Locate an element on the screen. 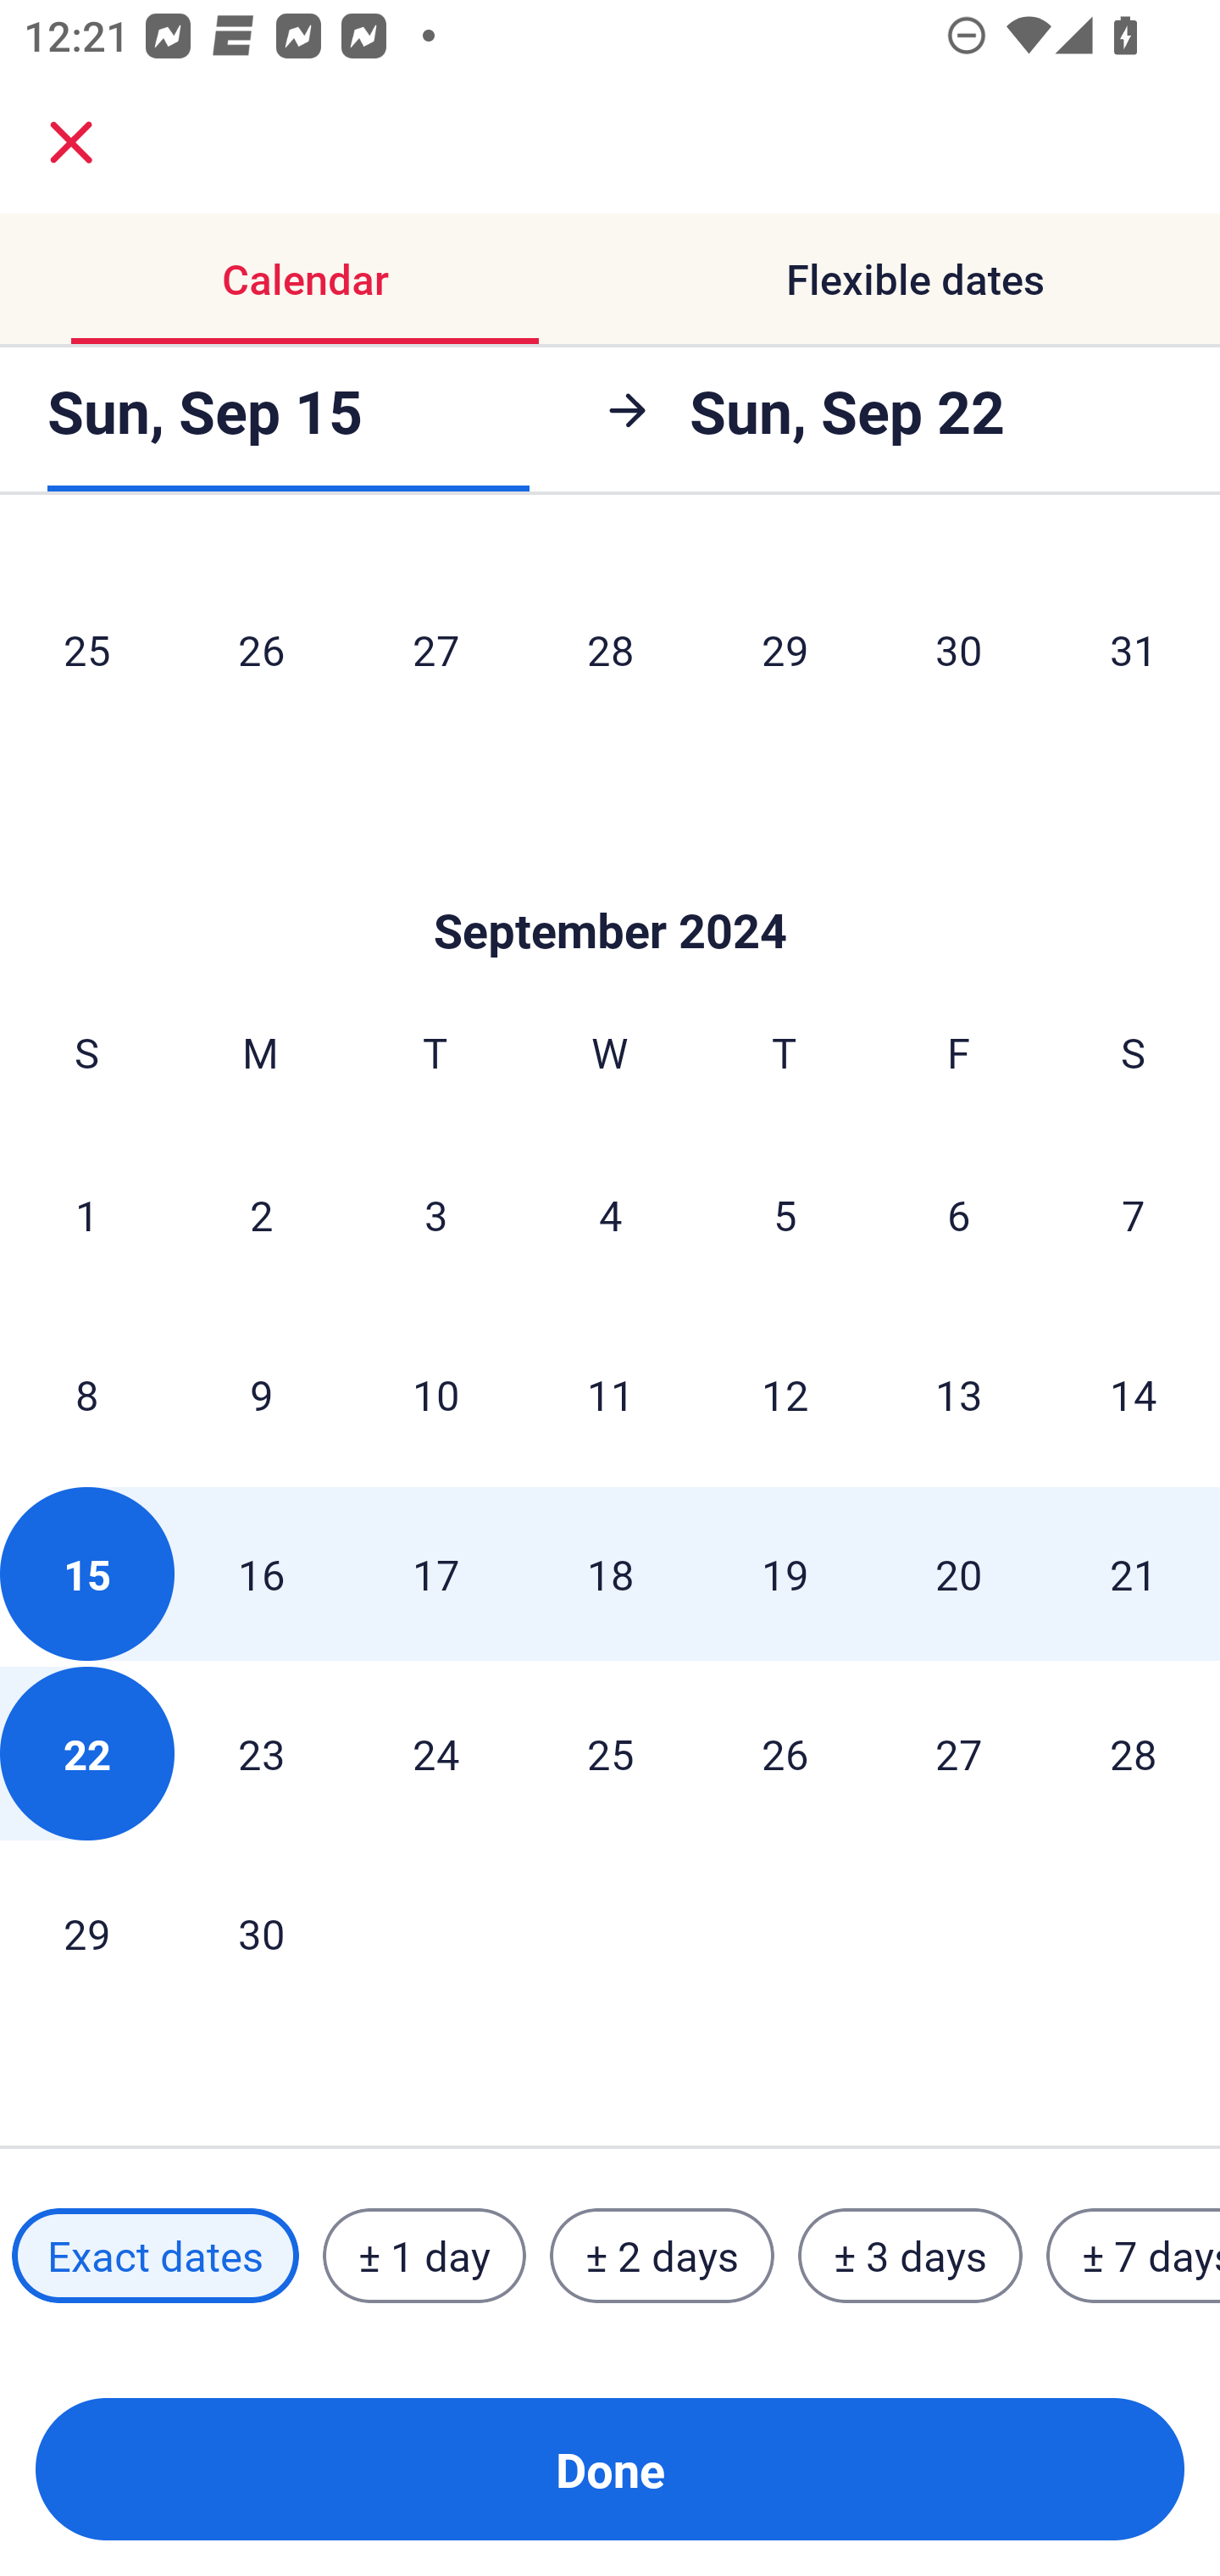 The height and width of the screenshot is (2576, 1220). Flexible dates is located at coordinates (915, 280).